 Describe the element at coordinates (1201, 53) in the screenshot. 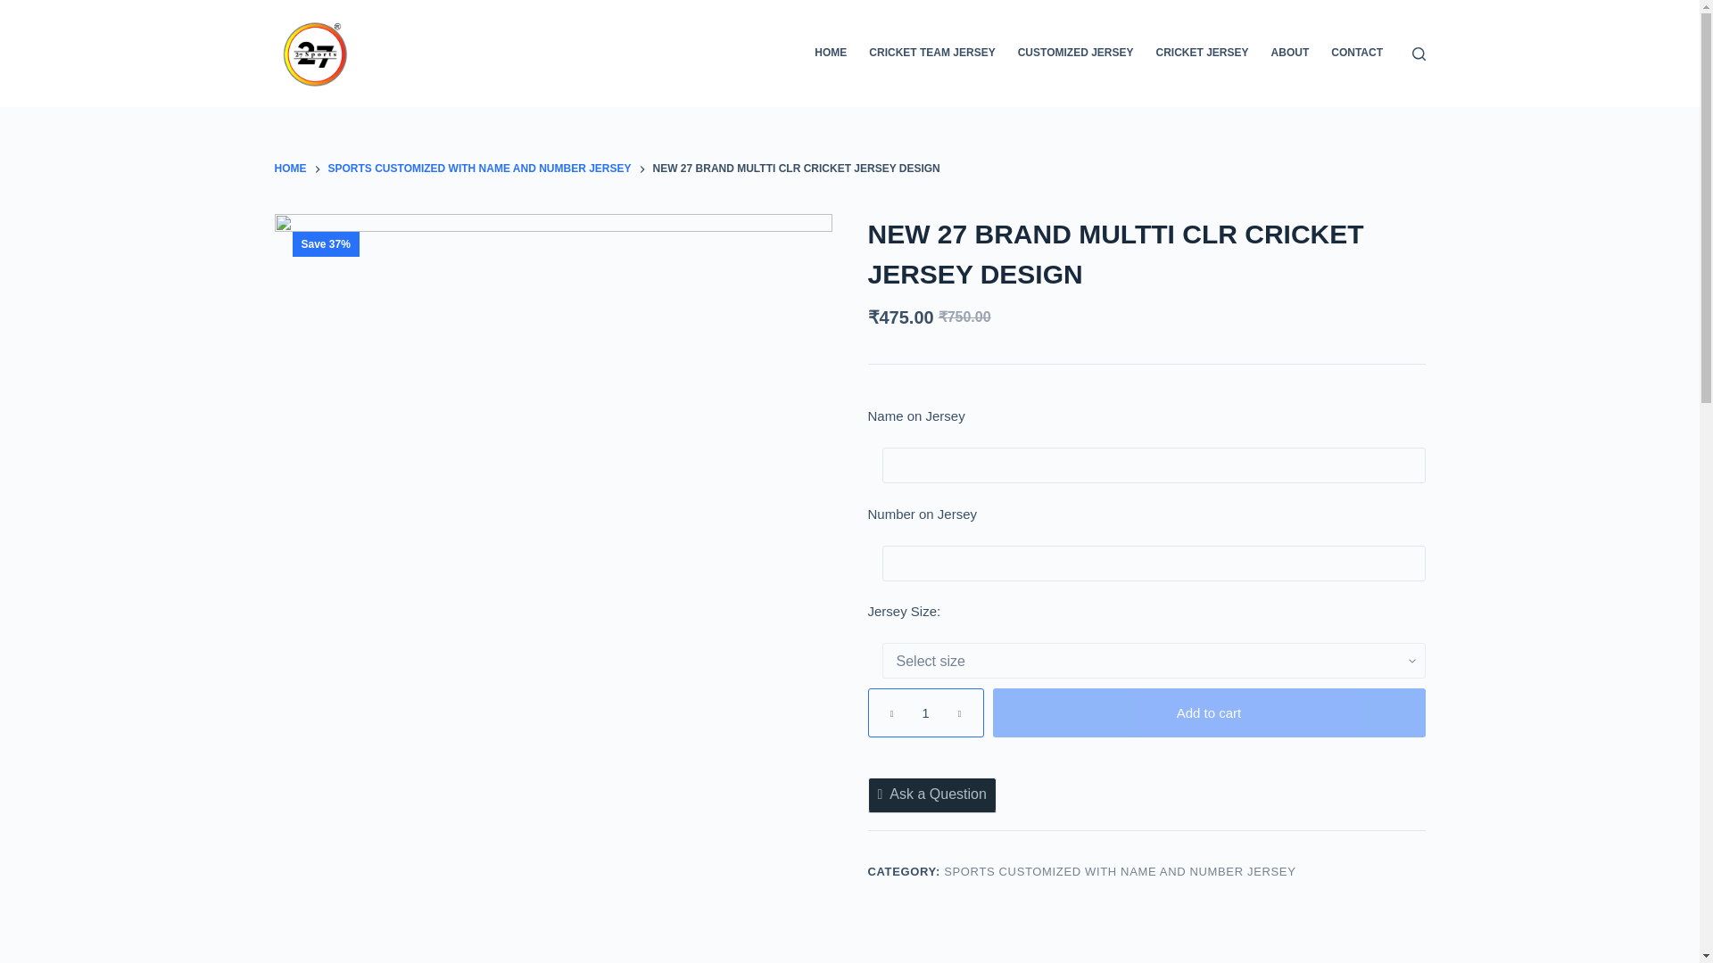

I see `CRICKET JERSEY` at that location.